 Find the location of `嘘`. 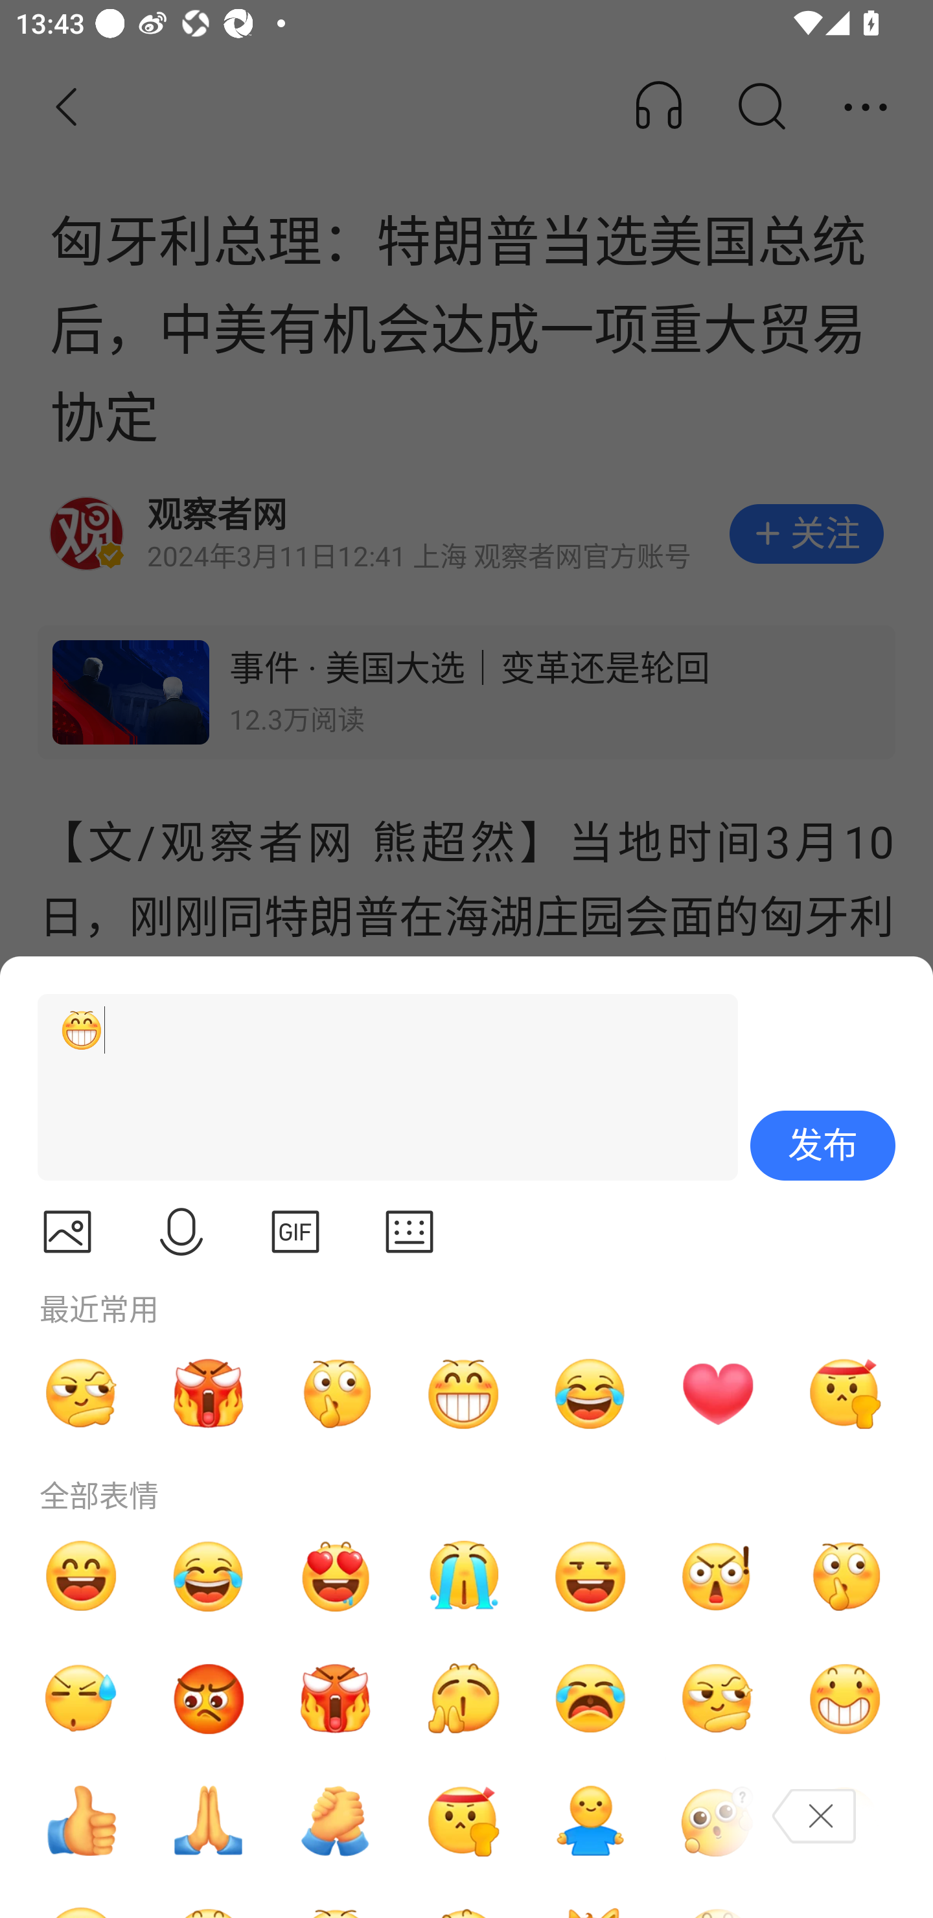

嘘 is located at coordinates (845, 1576).